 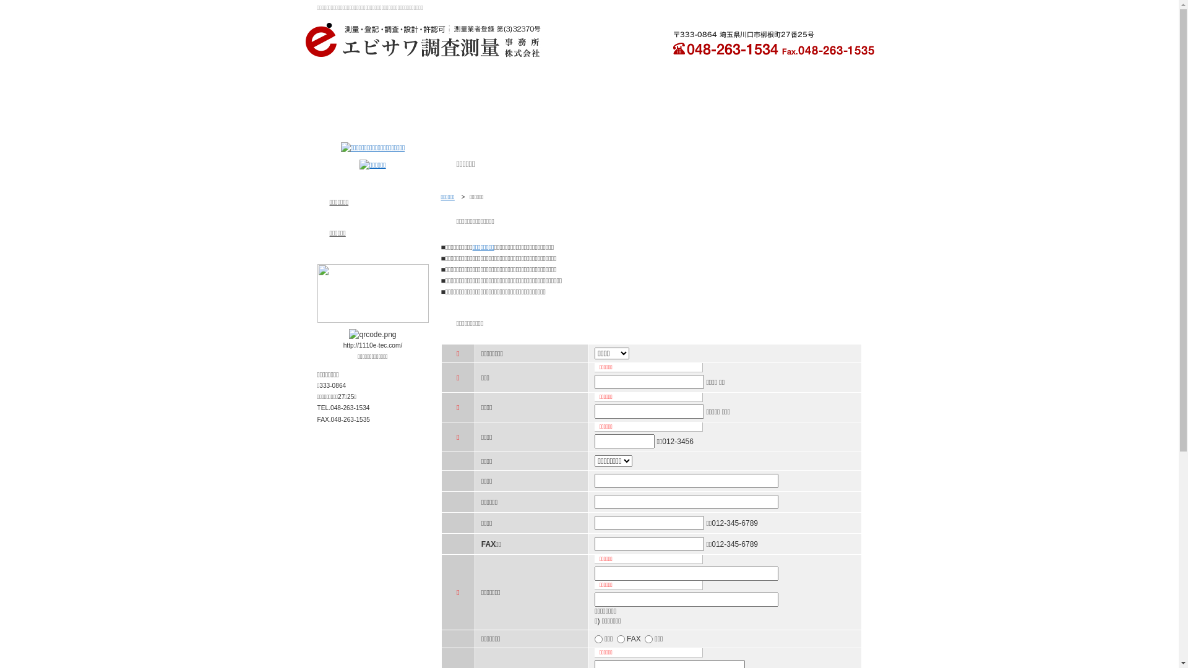 I want to click on  , so click(x=817, y=98).